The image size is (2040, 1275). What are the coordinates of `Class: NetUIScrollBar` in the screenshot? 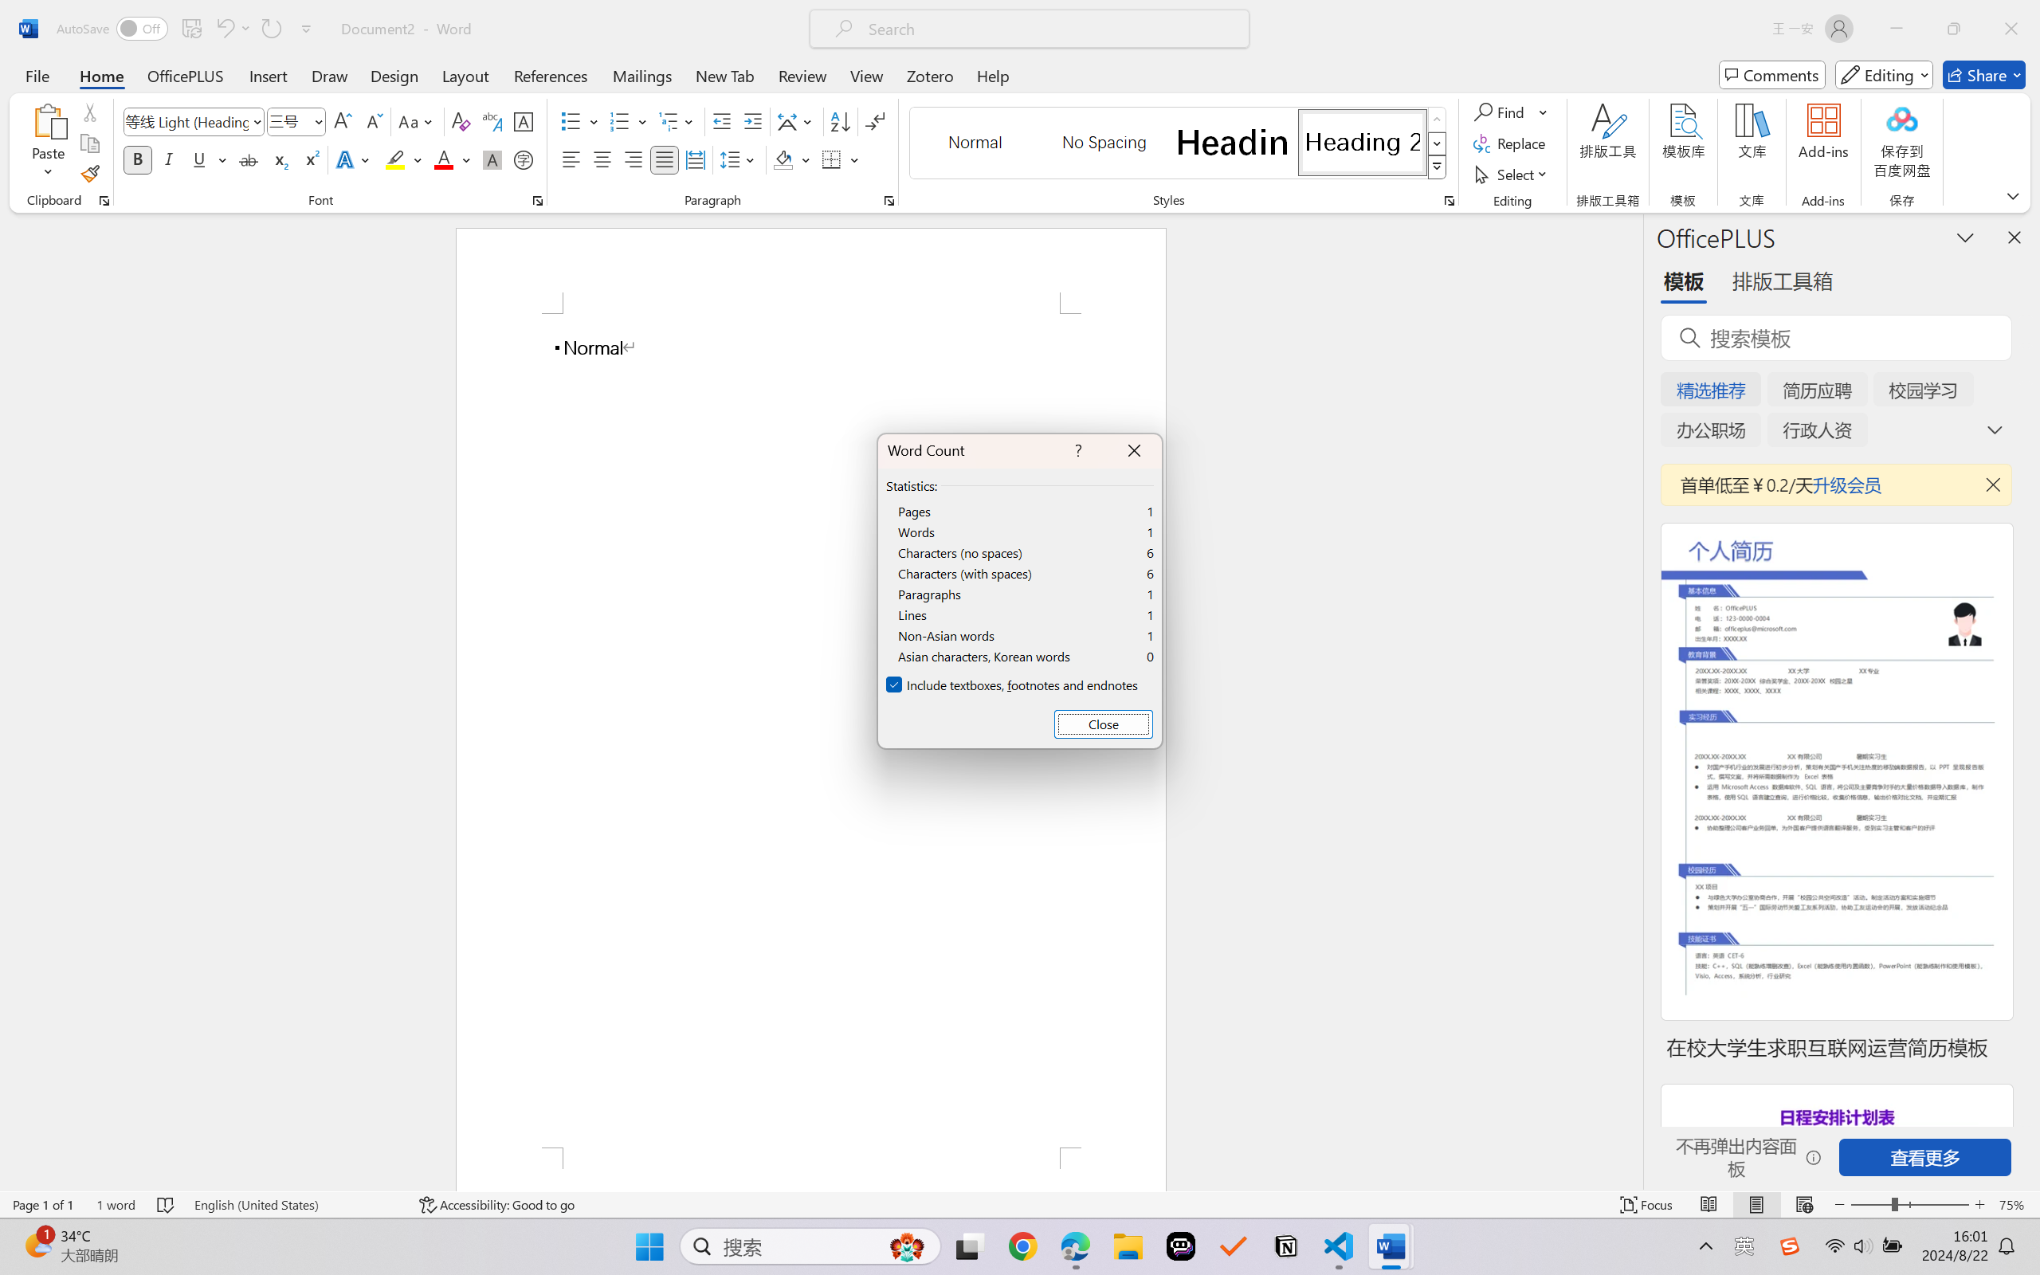 It's located at (1632, 701).